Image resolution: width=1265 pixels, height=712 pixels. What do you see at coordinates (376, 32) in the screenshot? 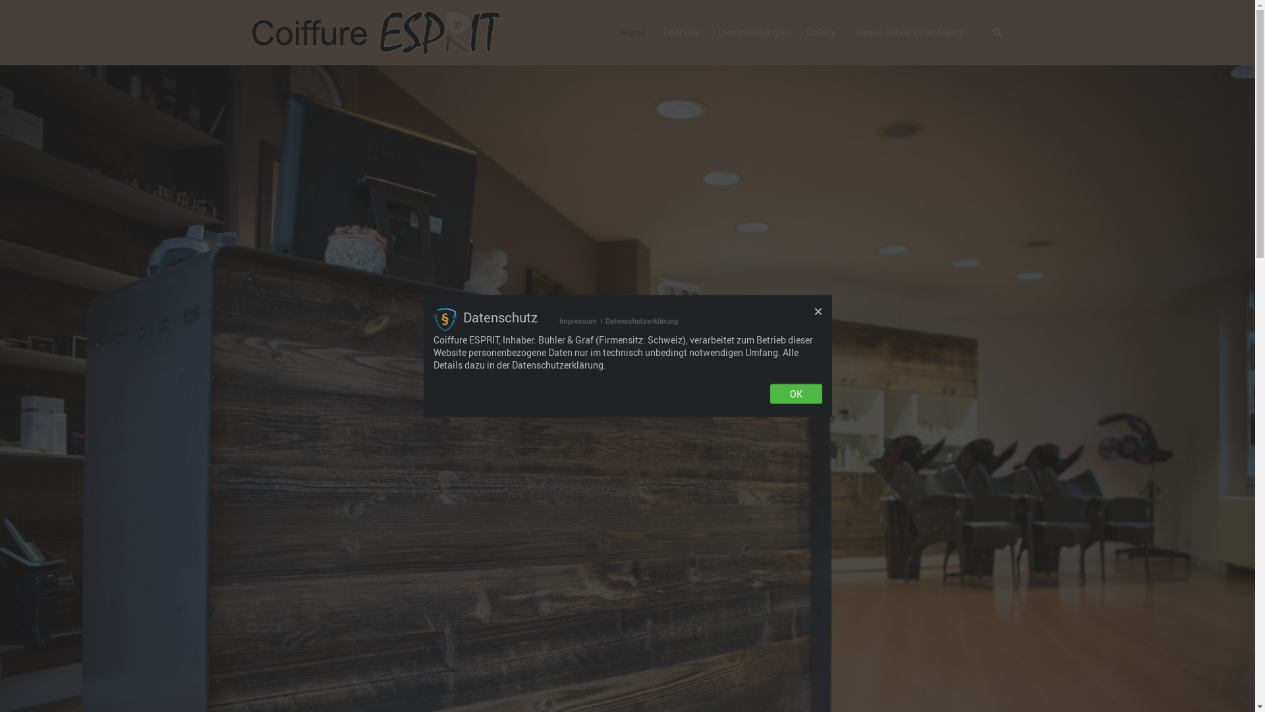
I see `Coiffure ESPRIT Thun` at bounding box center [376, 32].